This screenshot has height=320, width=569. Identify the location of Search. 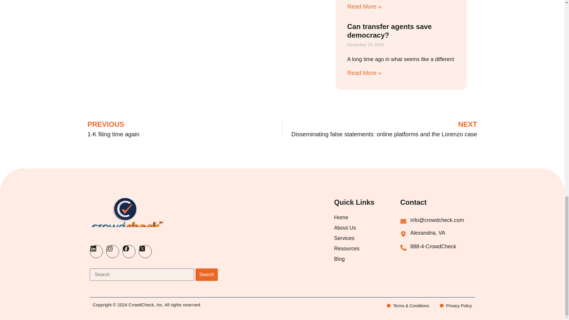
(207, 275).